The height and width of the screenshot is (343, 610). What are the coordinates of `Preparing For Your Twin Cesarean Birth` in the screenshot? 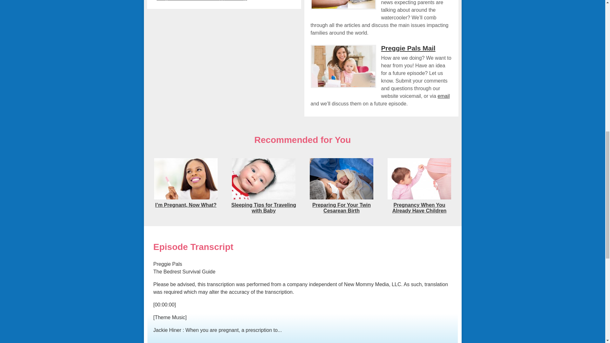 It's located at (342, 208).